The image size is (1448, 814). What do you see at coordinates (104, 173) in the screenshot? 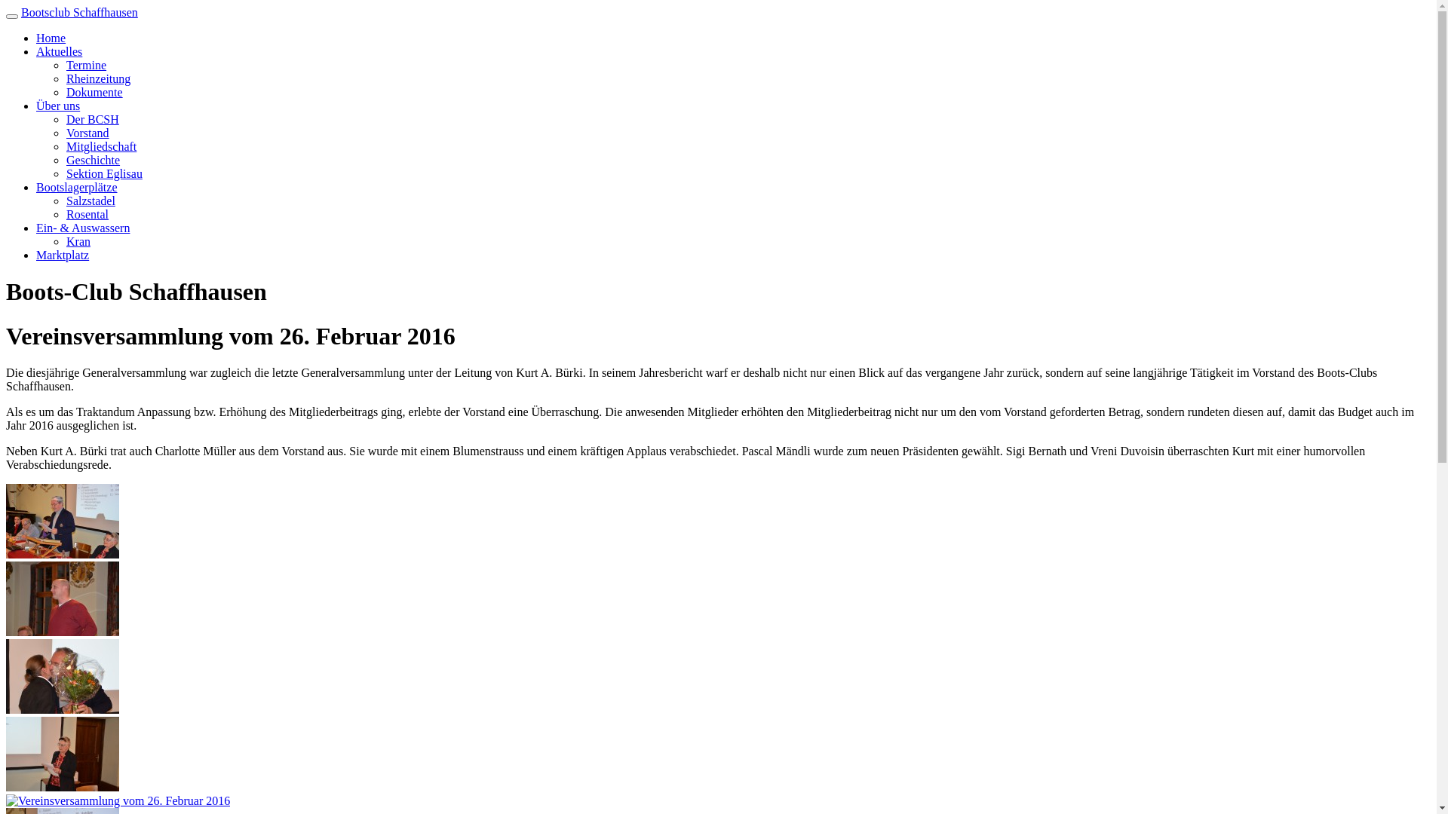
I see `Sektion Eglisau` at bounding box center [104, 173].